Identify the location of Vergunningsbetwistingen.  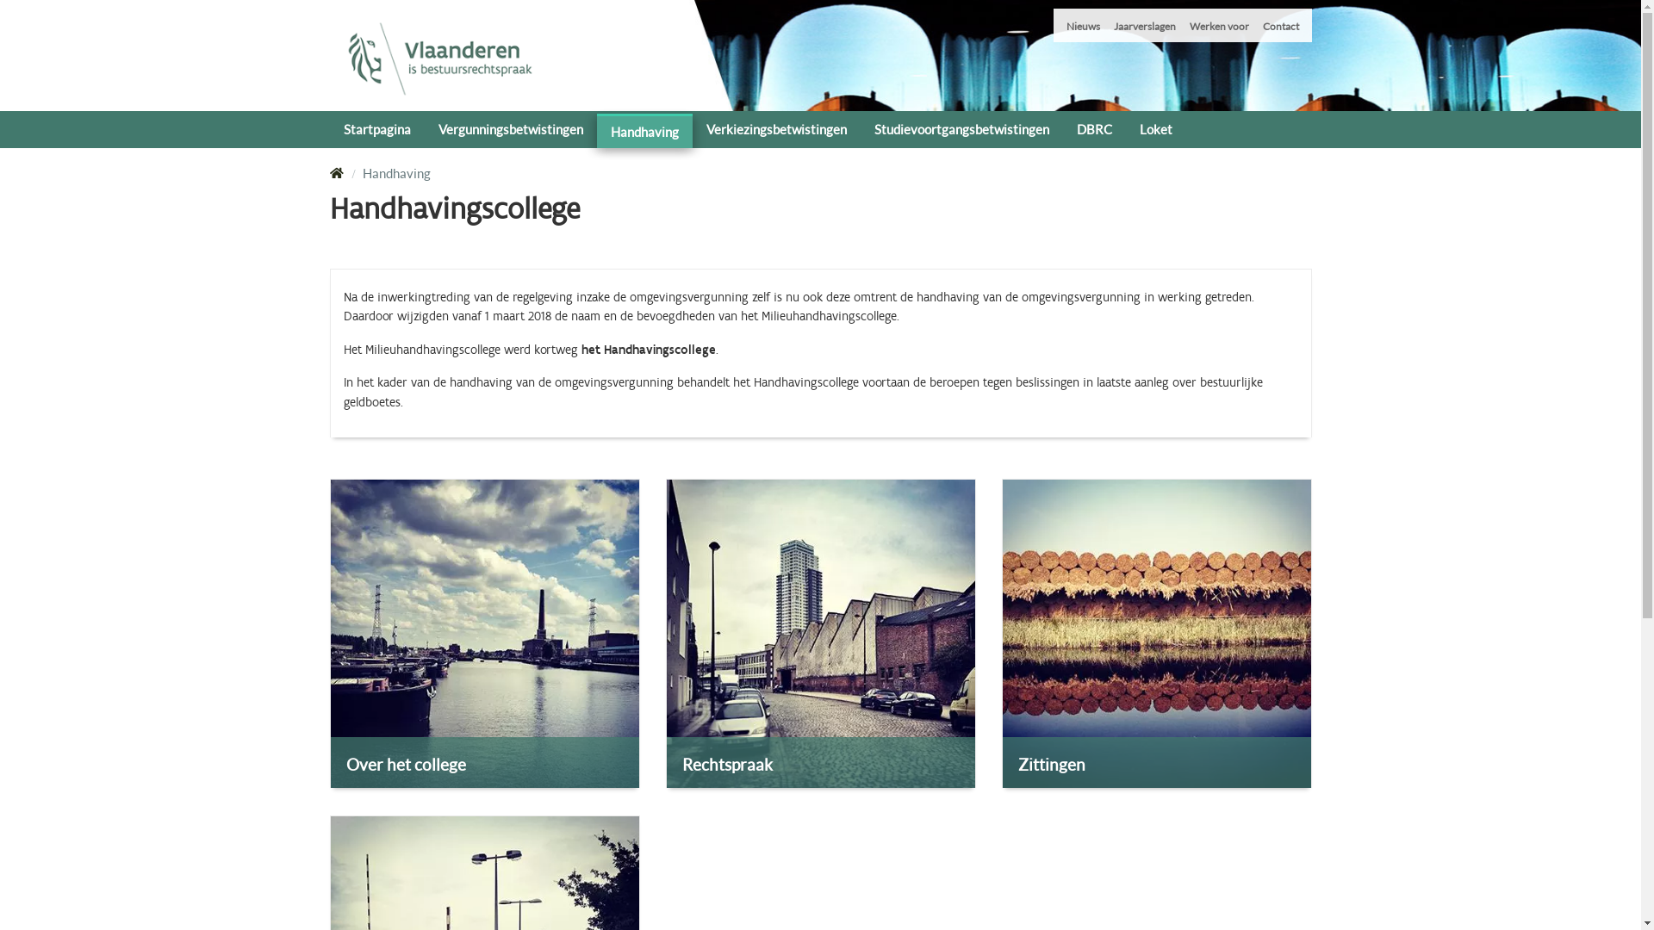
(510, 127).